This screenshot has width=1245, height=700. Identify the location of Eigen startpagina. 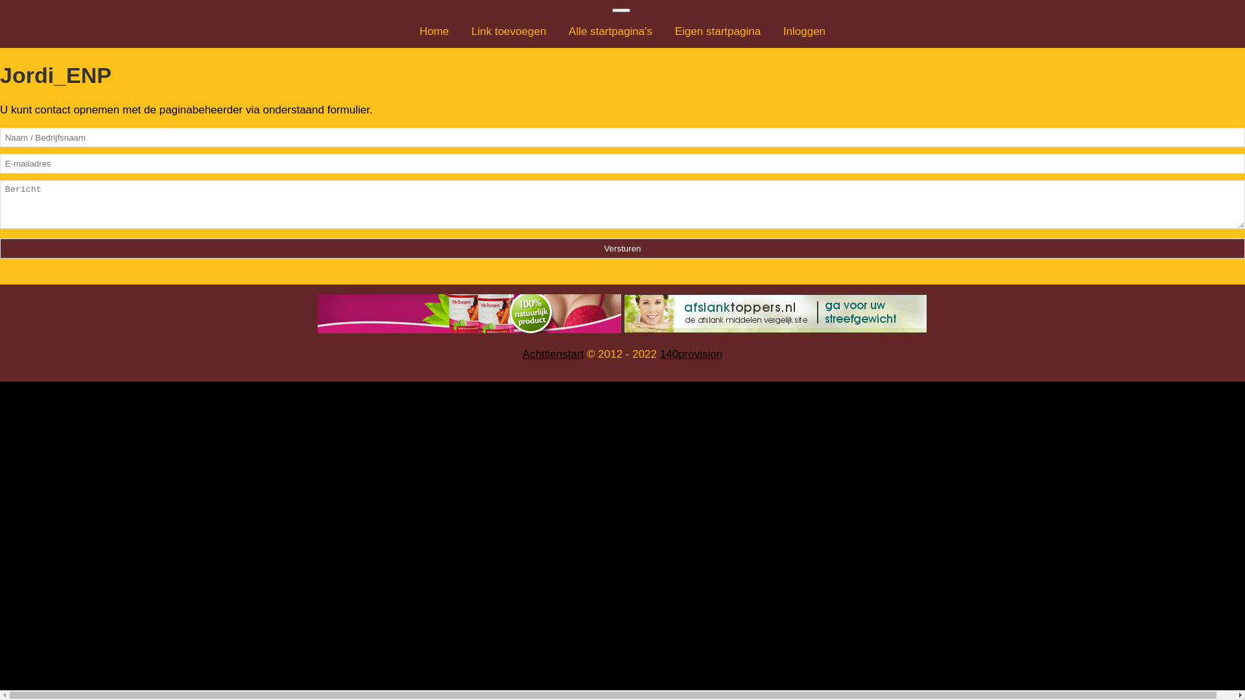
(718, 31).